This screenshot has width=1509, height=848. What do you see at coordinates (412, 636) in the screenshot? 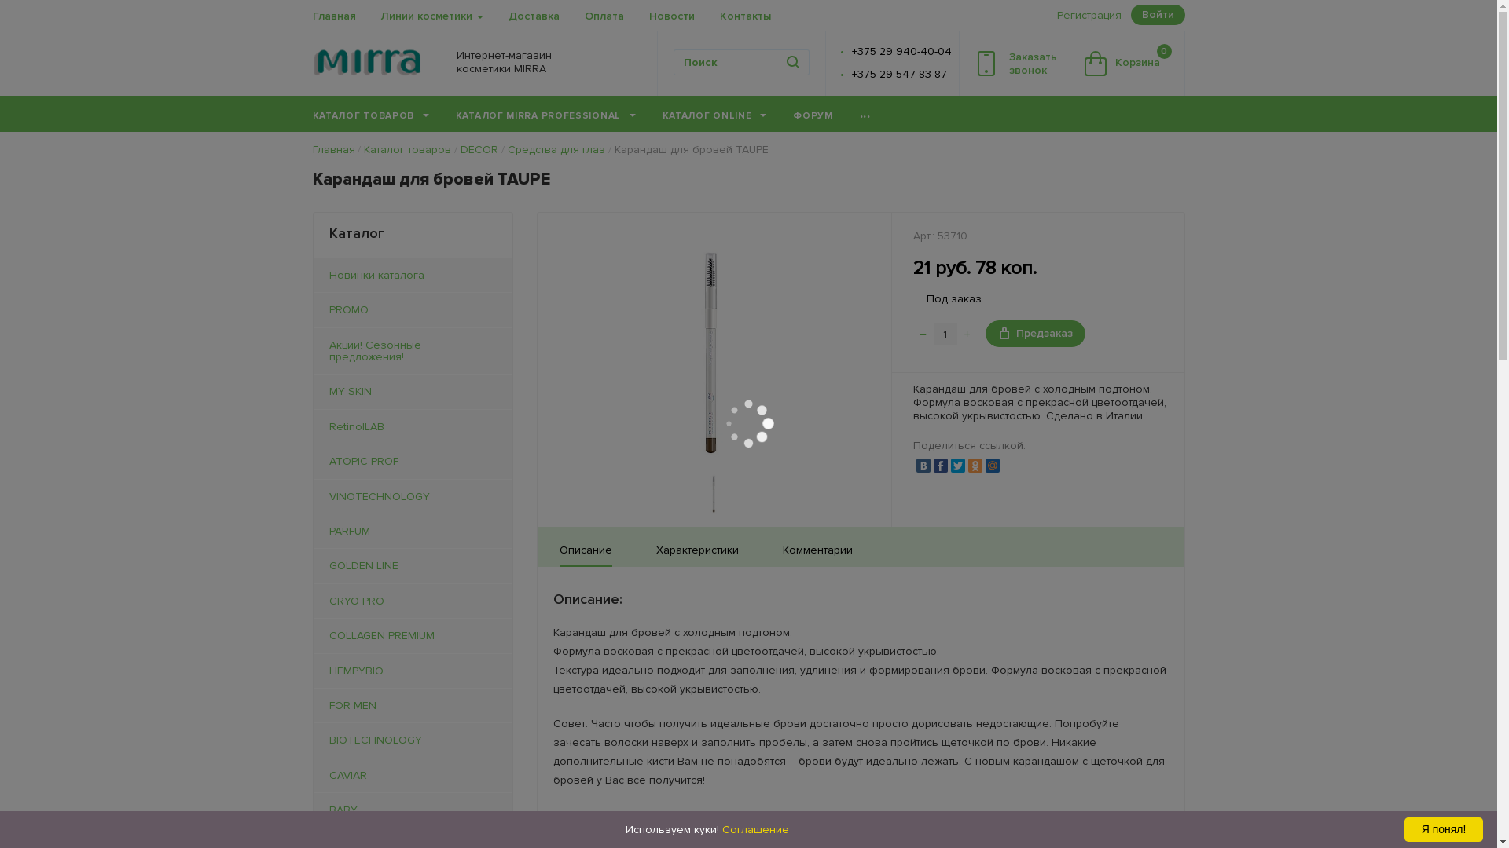
I see `COLLAGEN PREMIUM` at bounding box center [412, 636].